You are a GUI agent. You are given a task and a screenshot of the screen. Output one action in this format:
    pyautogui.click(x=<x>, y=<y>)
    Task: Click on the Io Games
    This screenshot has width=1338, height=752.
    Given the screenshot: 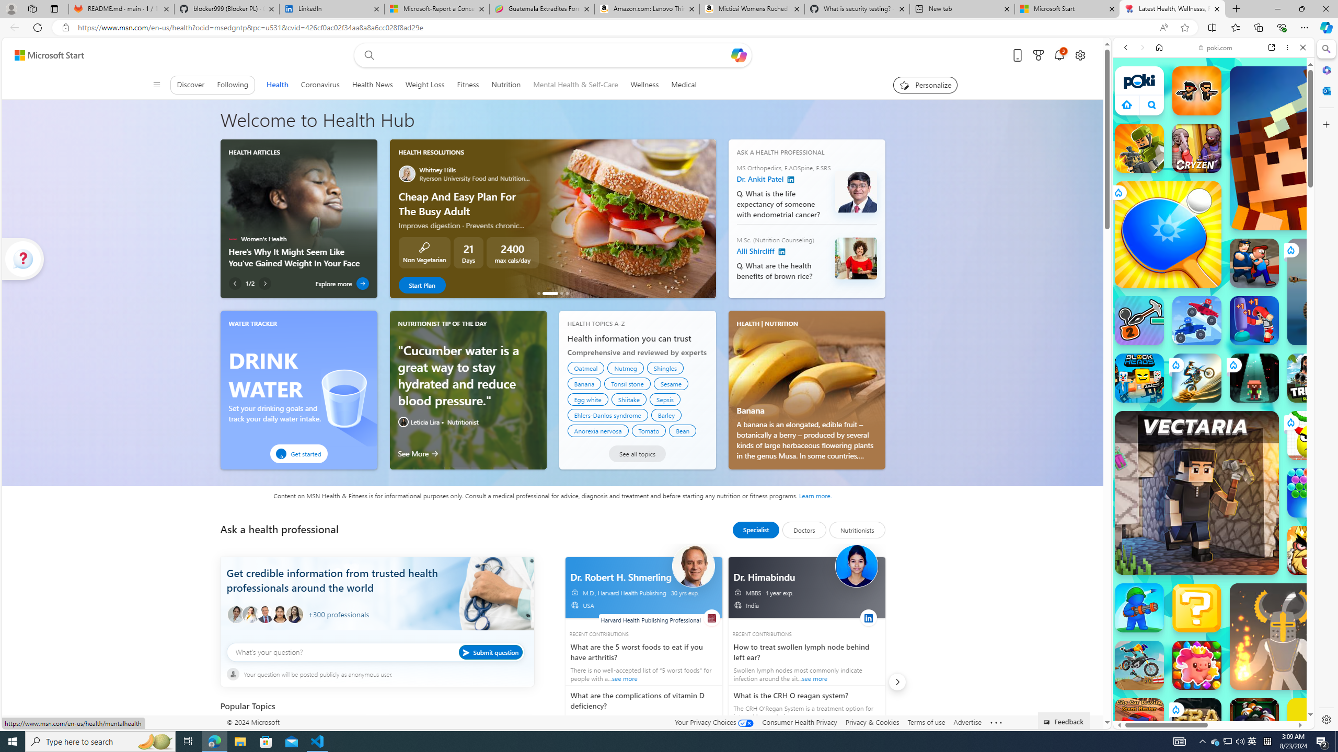 What is the action you would take?
    pyautogui.click(x=1214, y=322)
    